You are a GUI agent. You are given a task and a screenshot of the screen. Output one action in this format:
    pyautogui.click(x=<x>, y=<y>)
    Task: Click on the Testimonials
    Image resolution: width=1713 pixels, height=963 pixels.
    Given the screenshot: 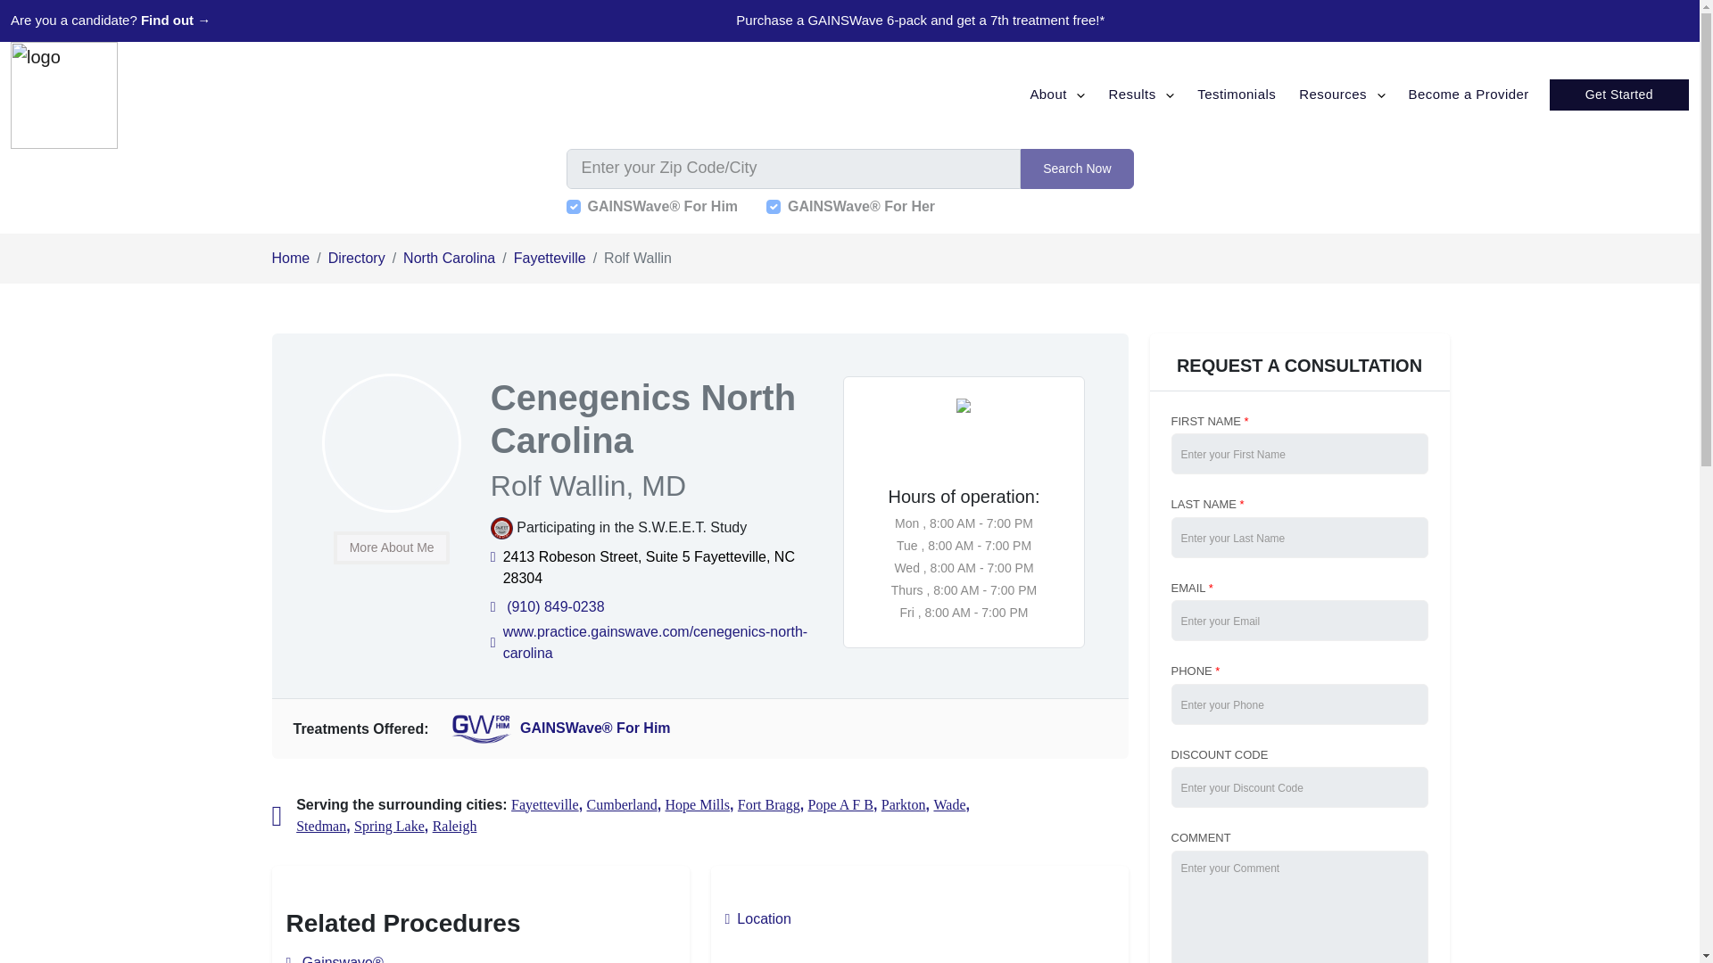 What is the action you would take?
    pyautogui.click(x=1237, y=95)
    